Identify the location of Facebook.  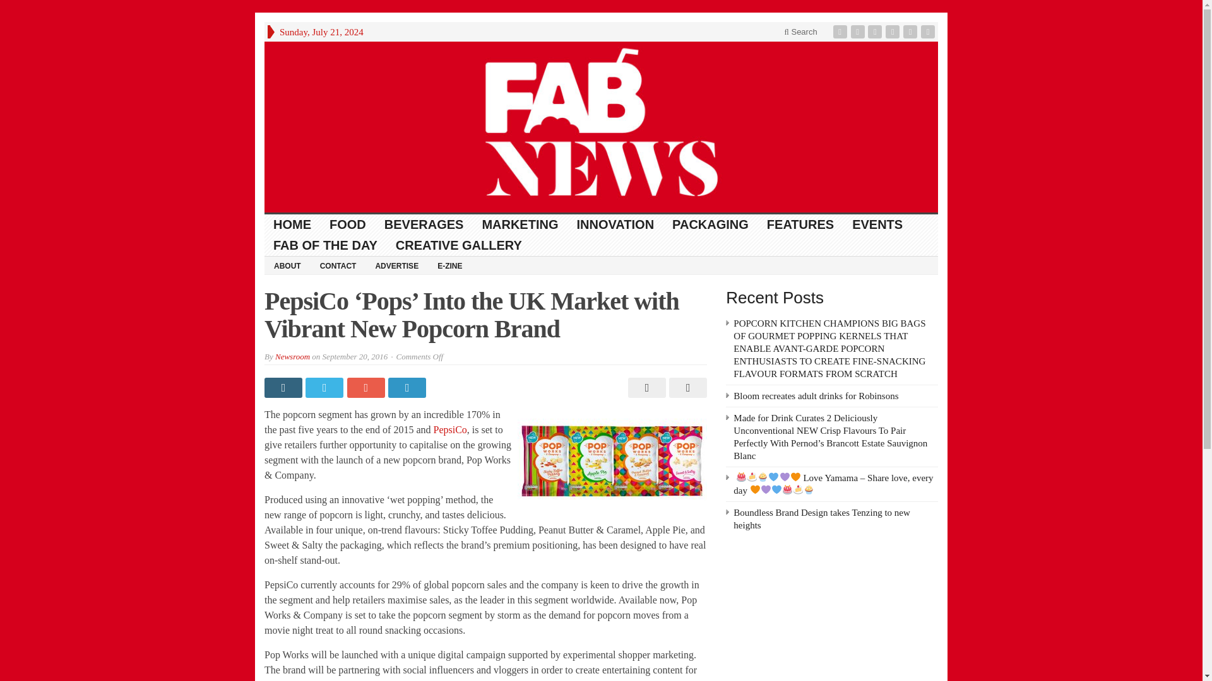
(841, 32).